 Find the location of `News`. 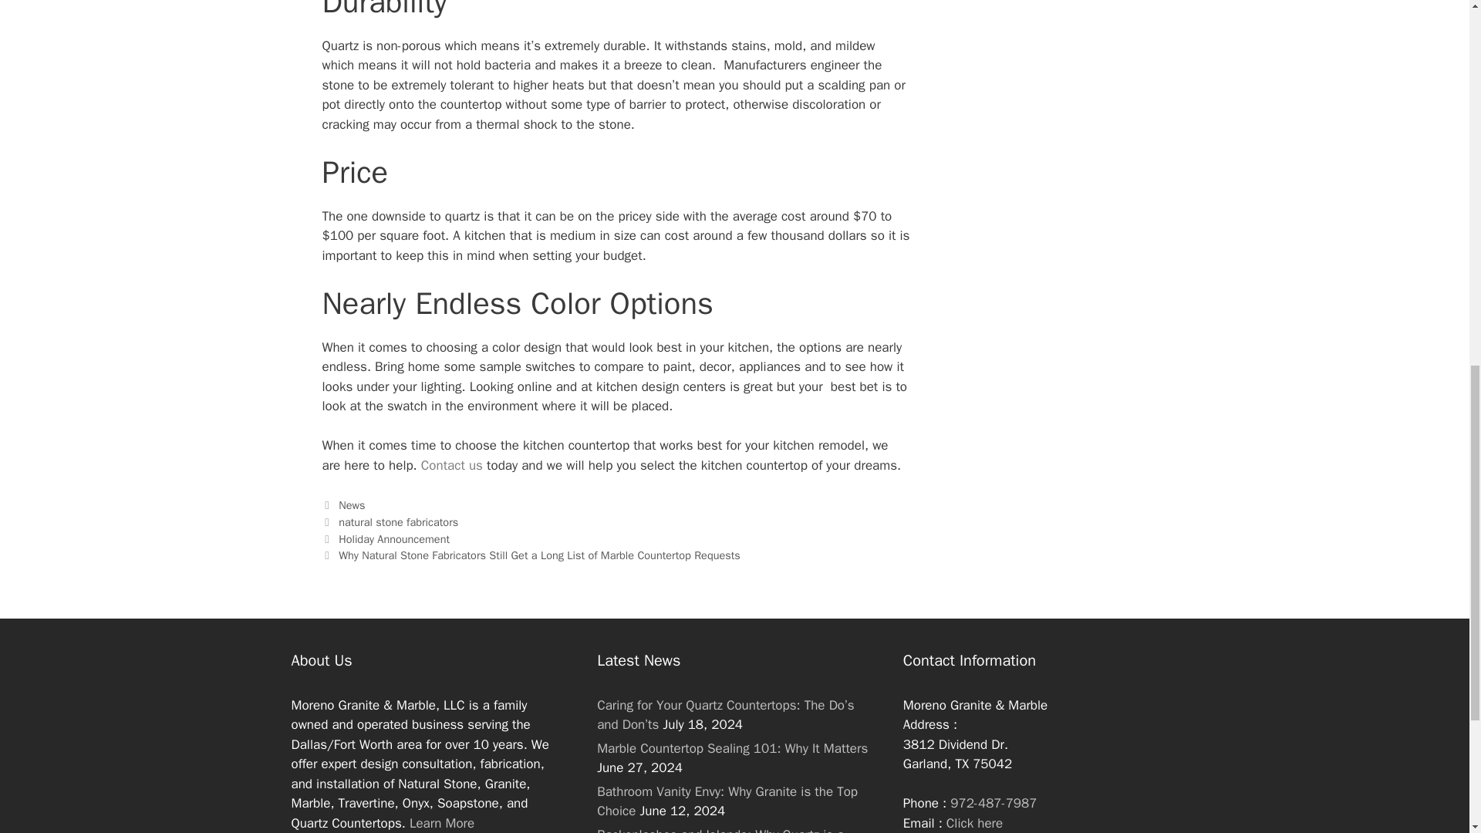

News is located at coordinates (352, 504).